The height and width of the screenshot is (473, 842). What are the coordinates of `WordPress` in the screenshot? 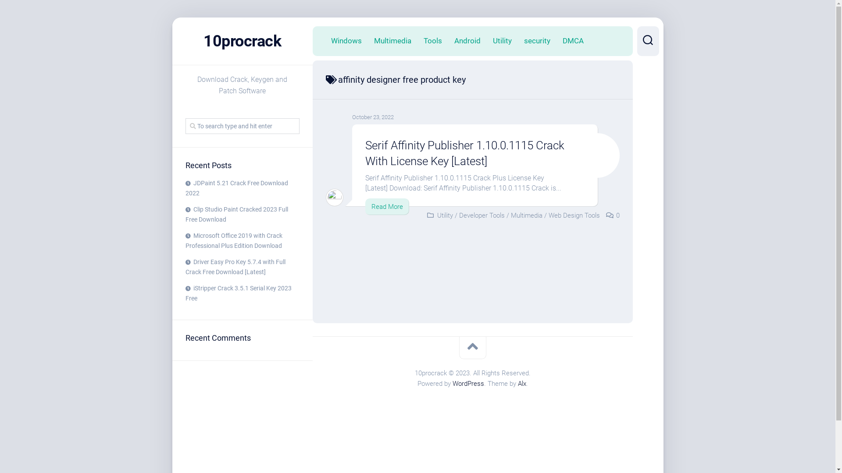 It's located at (468, 384).